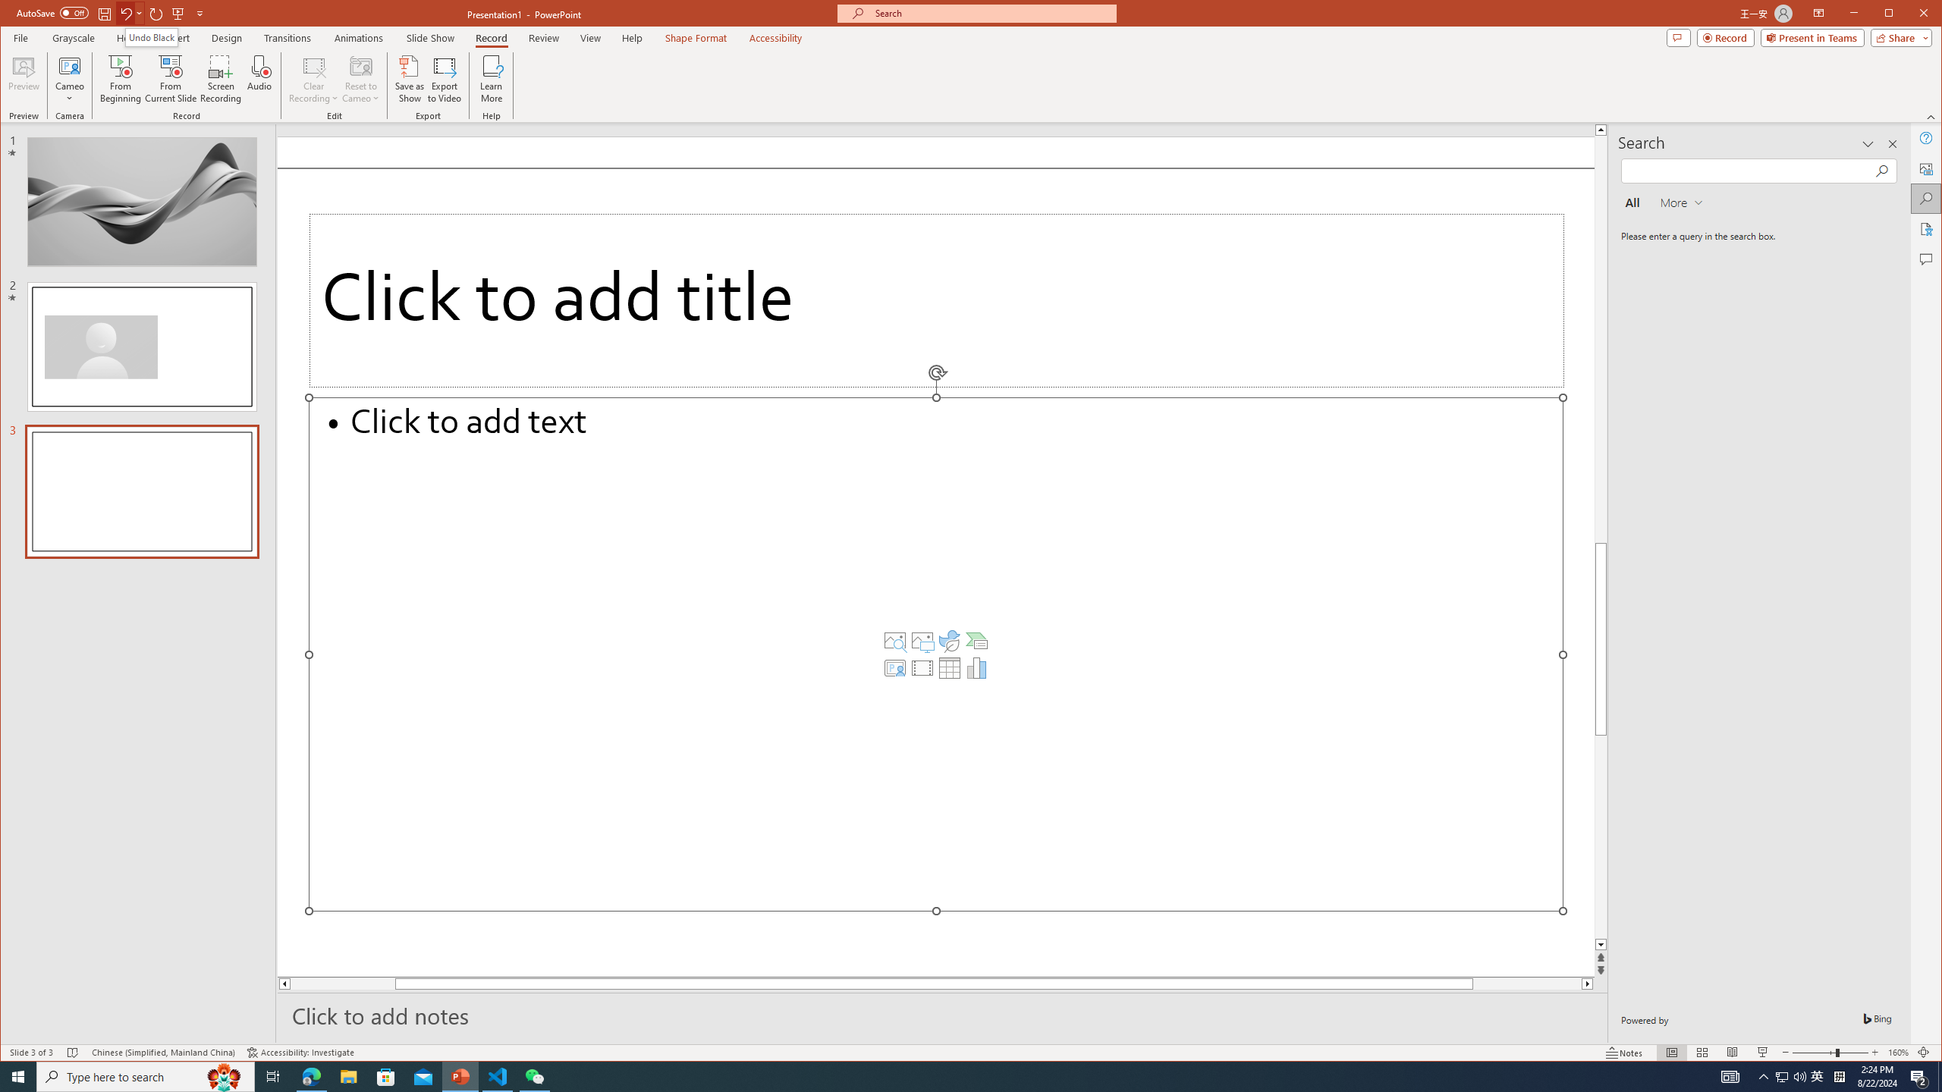  What do you see at coordinates (311, 1077) in the screenshot?
I see `Microsoft Edge - 1 running window` at bounding box center [311, 1077].